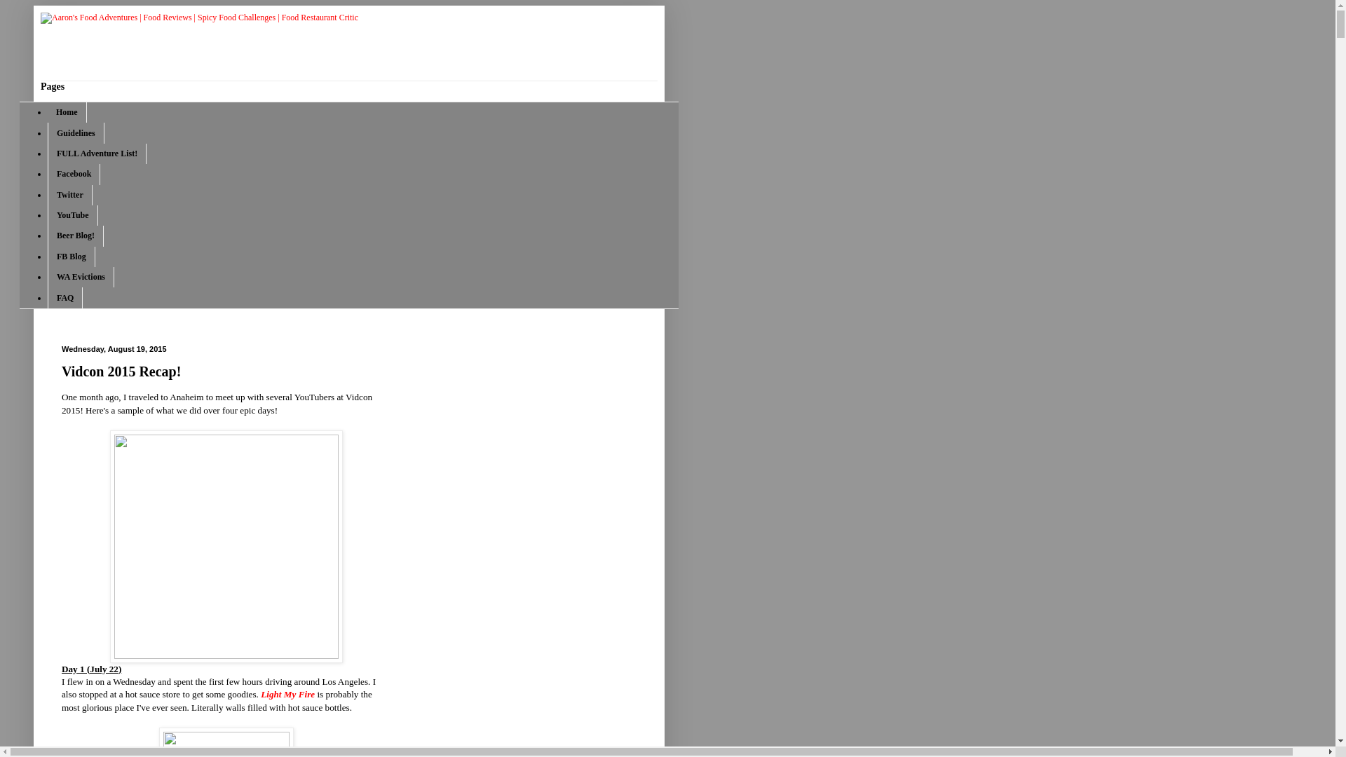  What do you see at coordinates (97, 154) in the screenshot?
I see `FULL Adventure List!` at bounding box center [97, 154].